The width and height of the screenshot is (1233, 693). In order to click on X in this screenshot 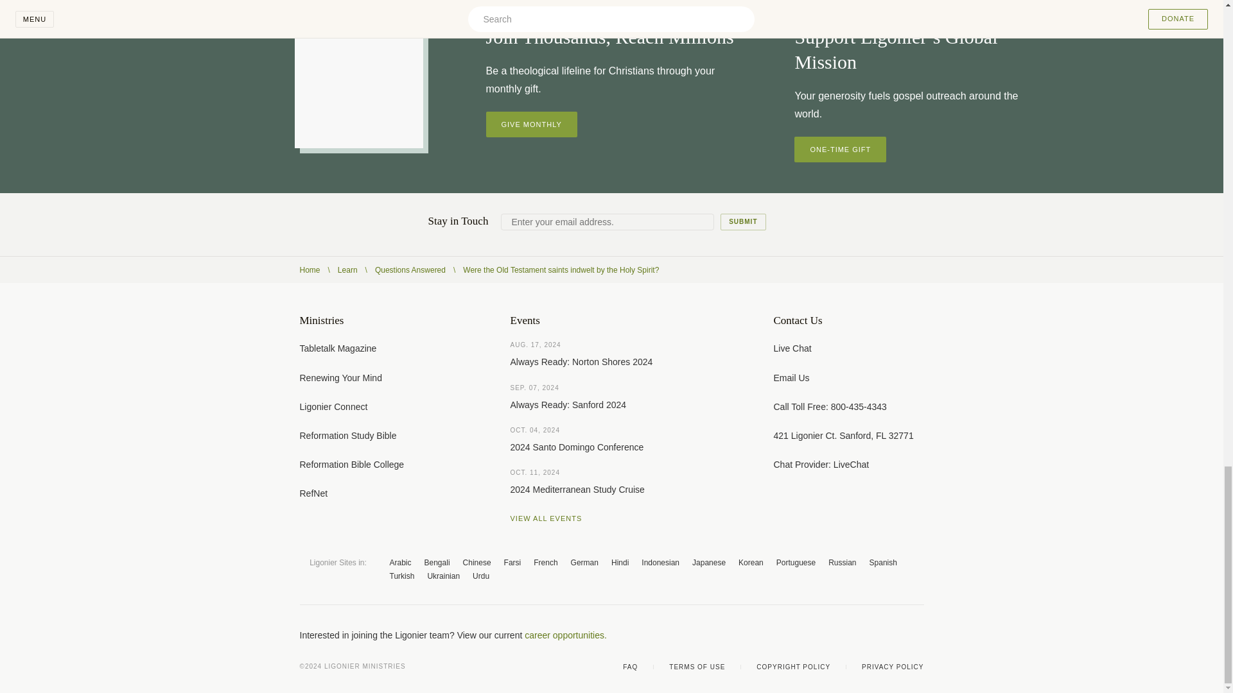, I will do `click(841, 635)`.